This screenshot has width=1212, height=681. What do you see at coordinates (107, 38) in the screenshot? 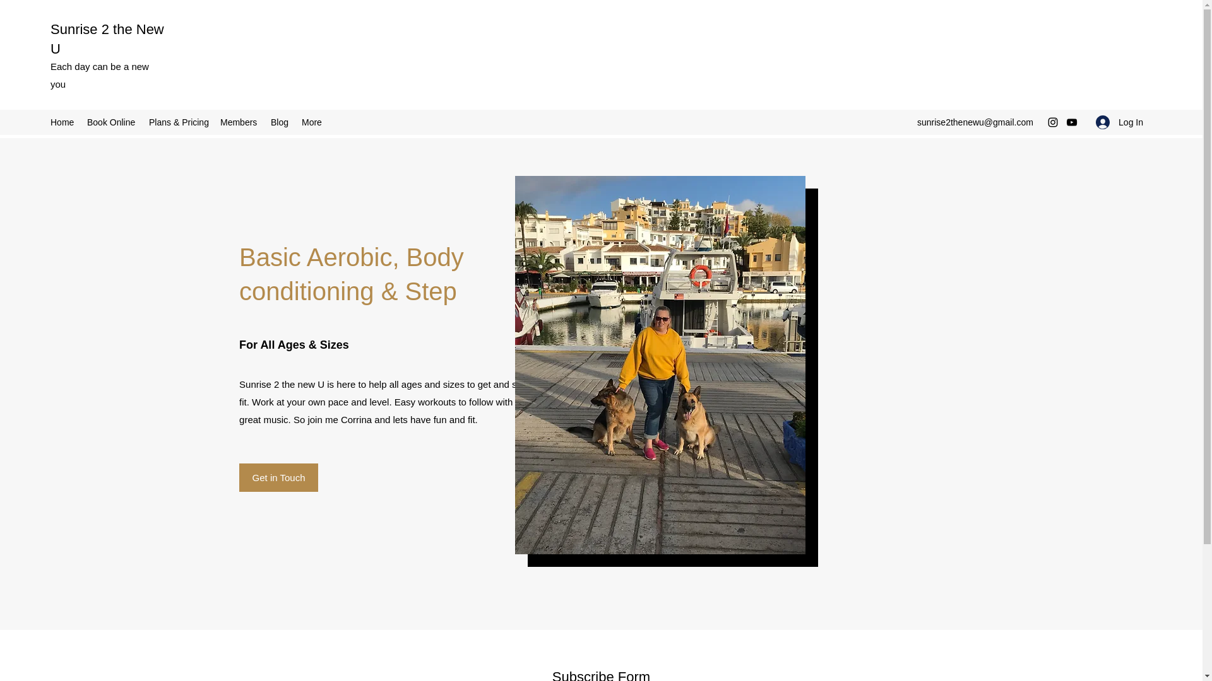
I see `Sunrise 2 the New U` at bounding box center [107, 38].